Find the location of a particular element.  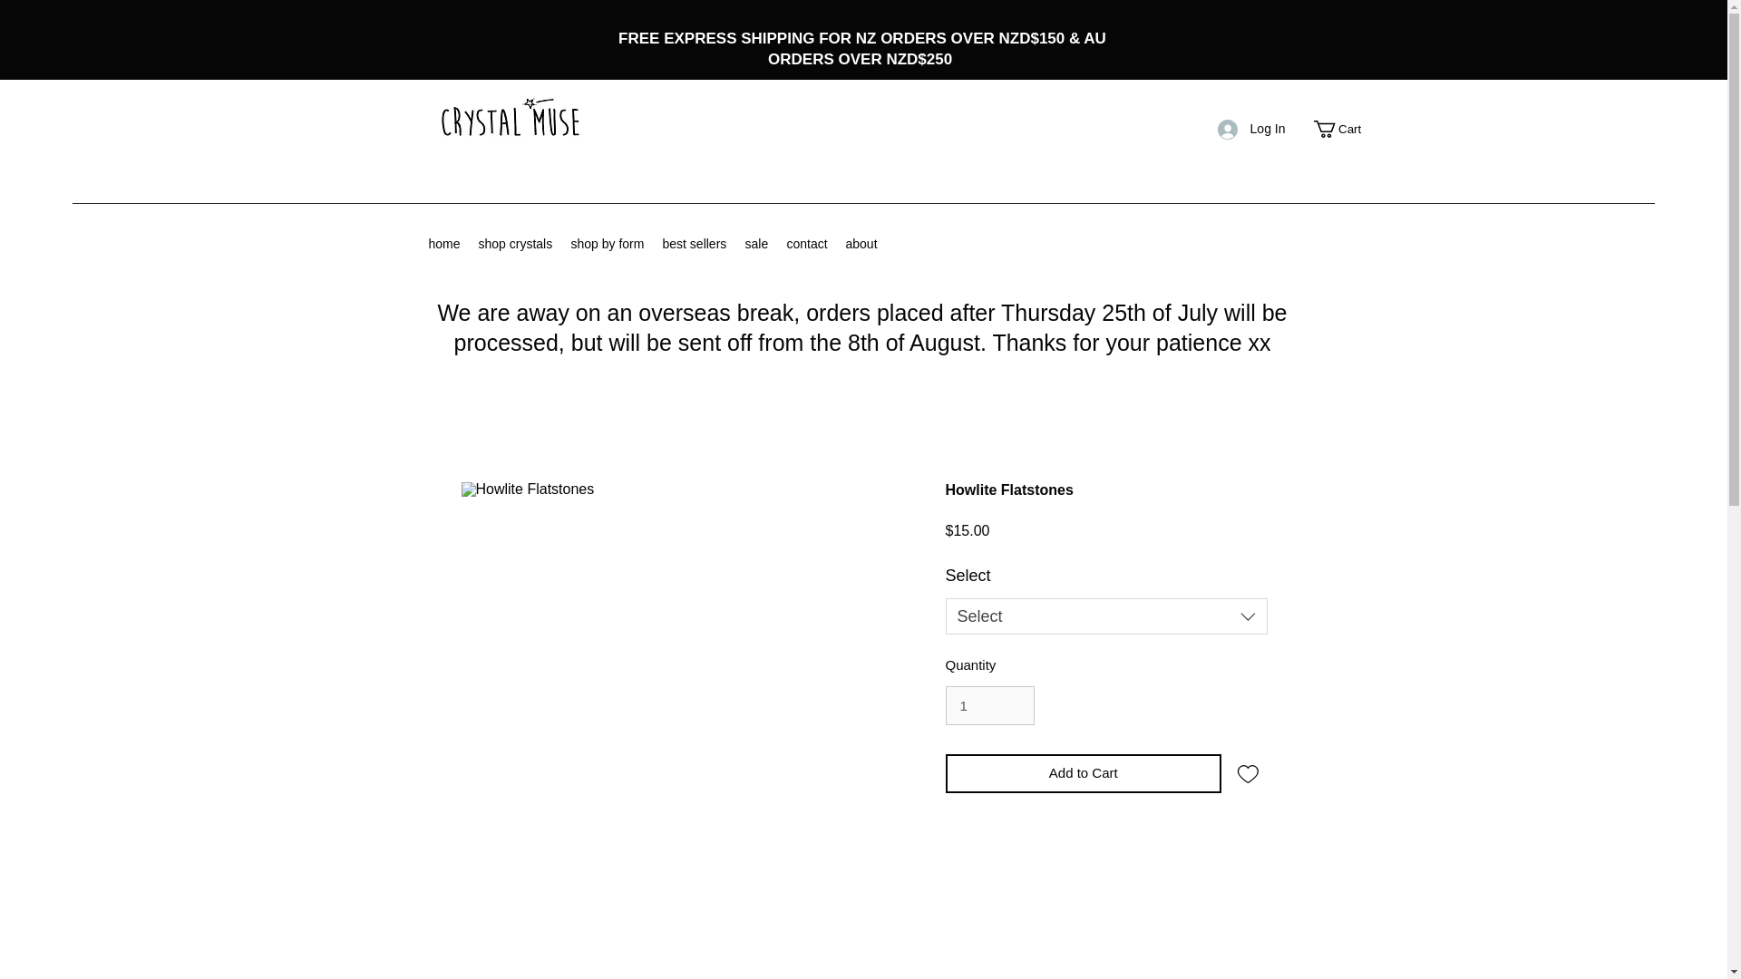

shop crystals is located at coordinates (516, 243).